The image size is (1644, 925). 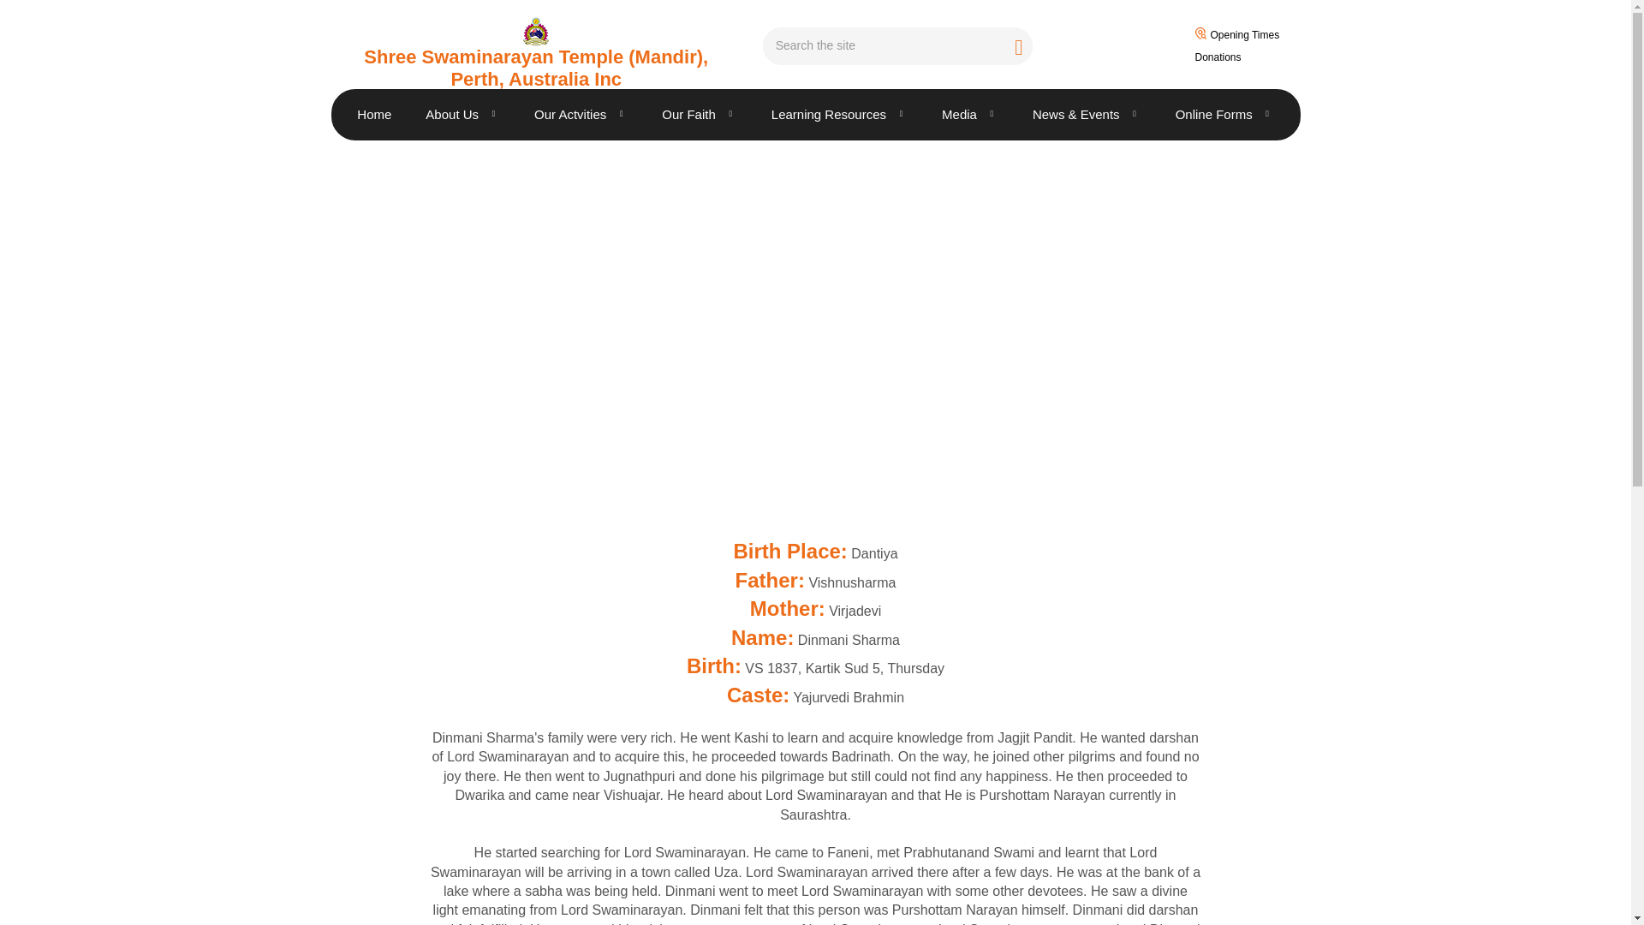 What do you see at coordinates (839, 115) in the screenshot?
I see `Learning Resources` at bounding box center [839, 115].